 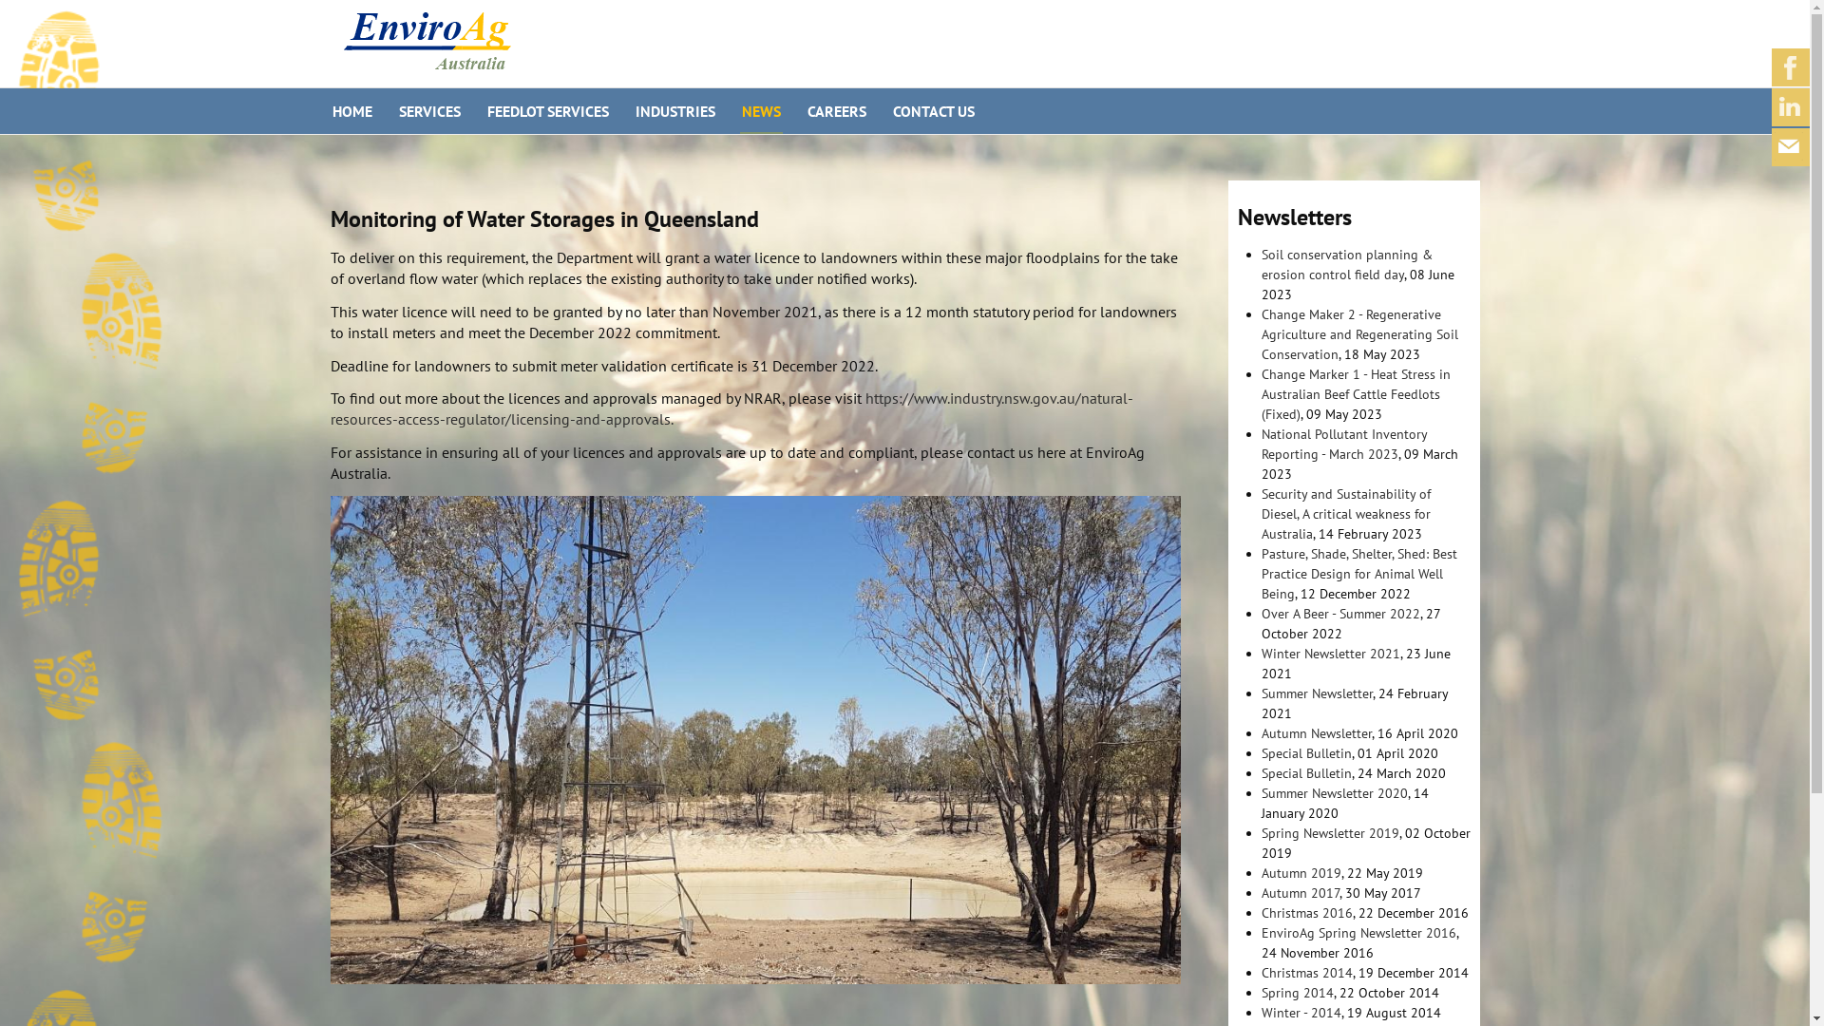 What do you see at coordinates (1335, 793) in the screenshot?
I see `Summer Newsletter 2020` at bounding box center [1335, 793].